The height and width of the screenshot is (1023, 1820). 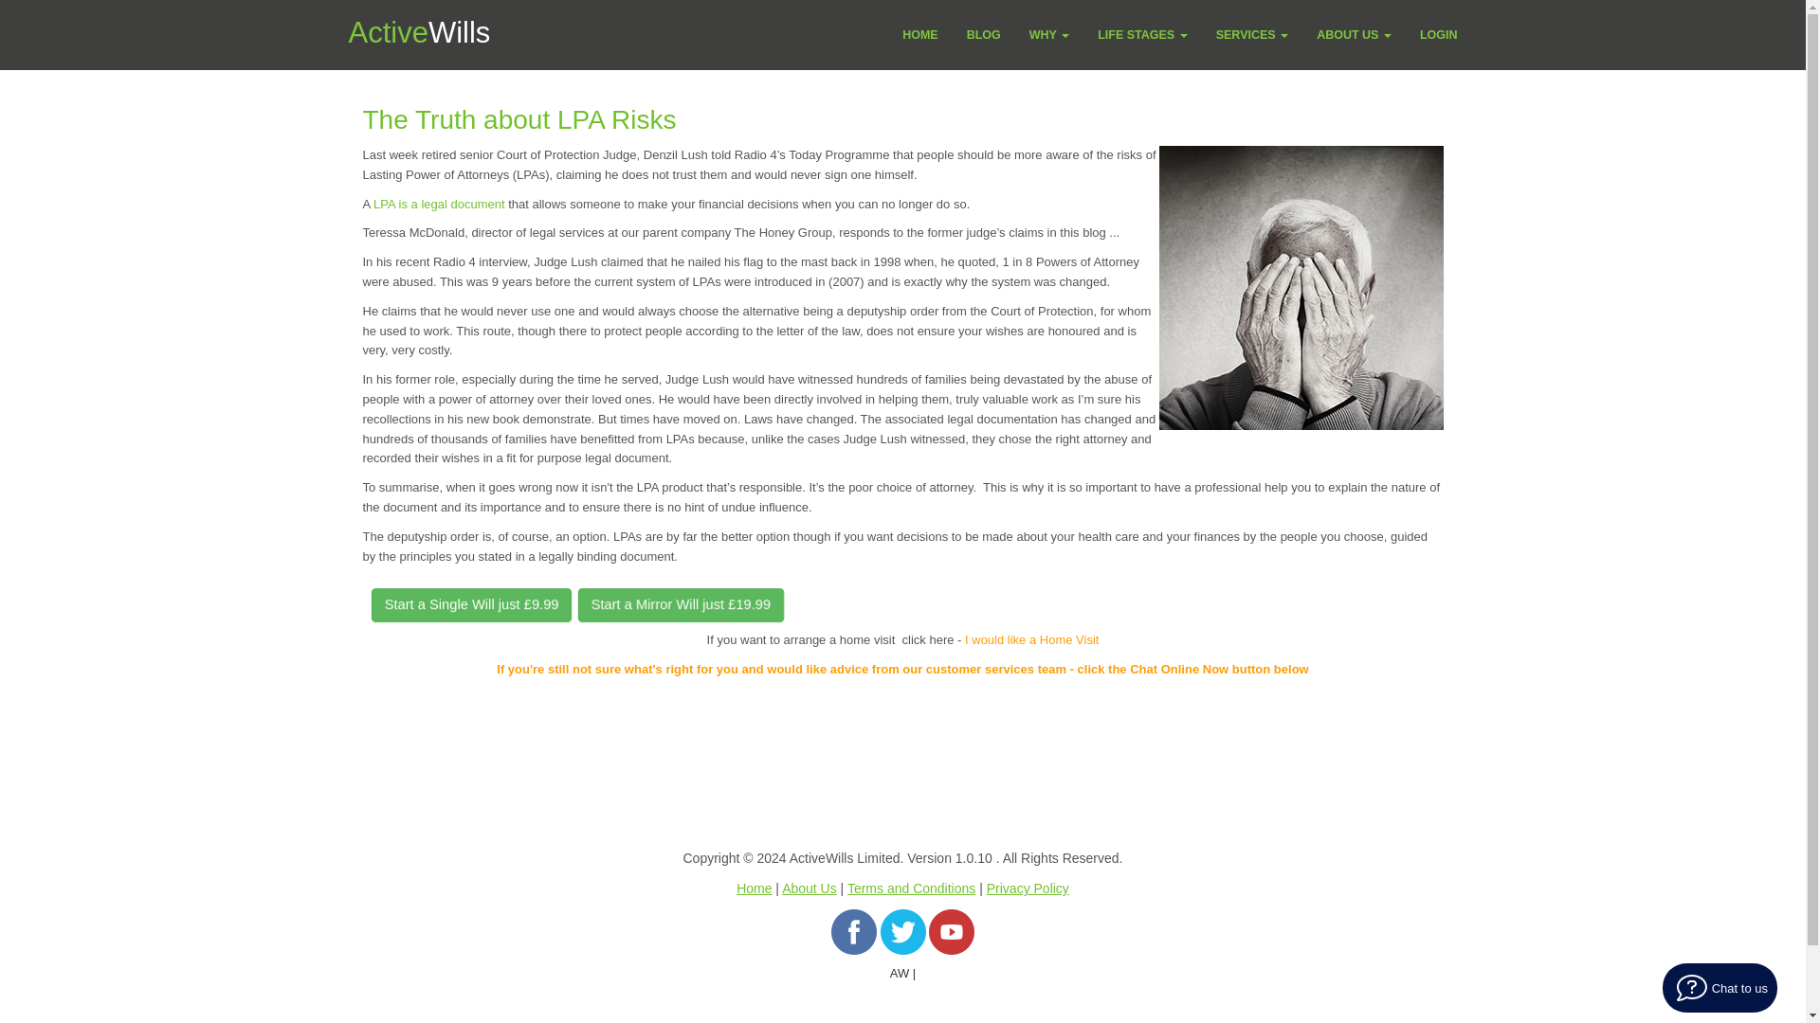 What do you see at coordinates (418, 25) in the screenshot?
I see `ActiveWills` at bounding box center [418, 25].